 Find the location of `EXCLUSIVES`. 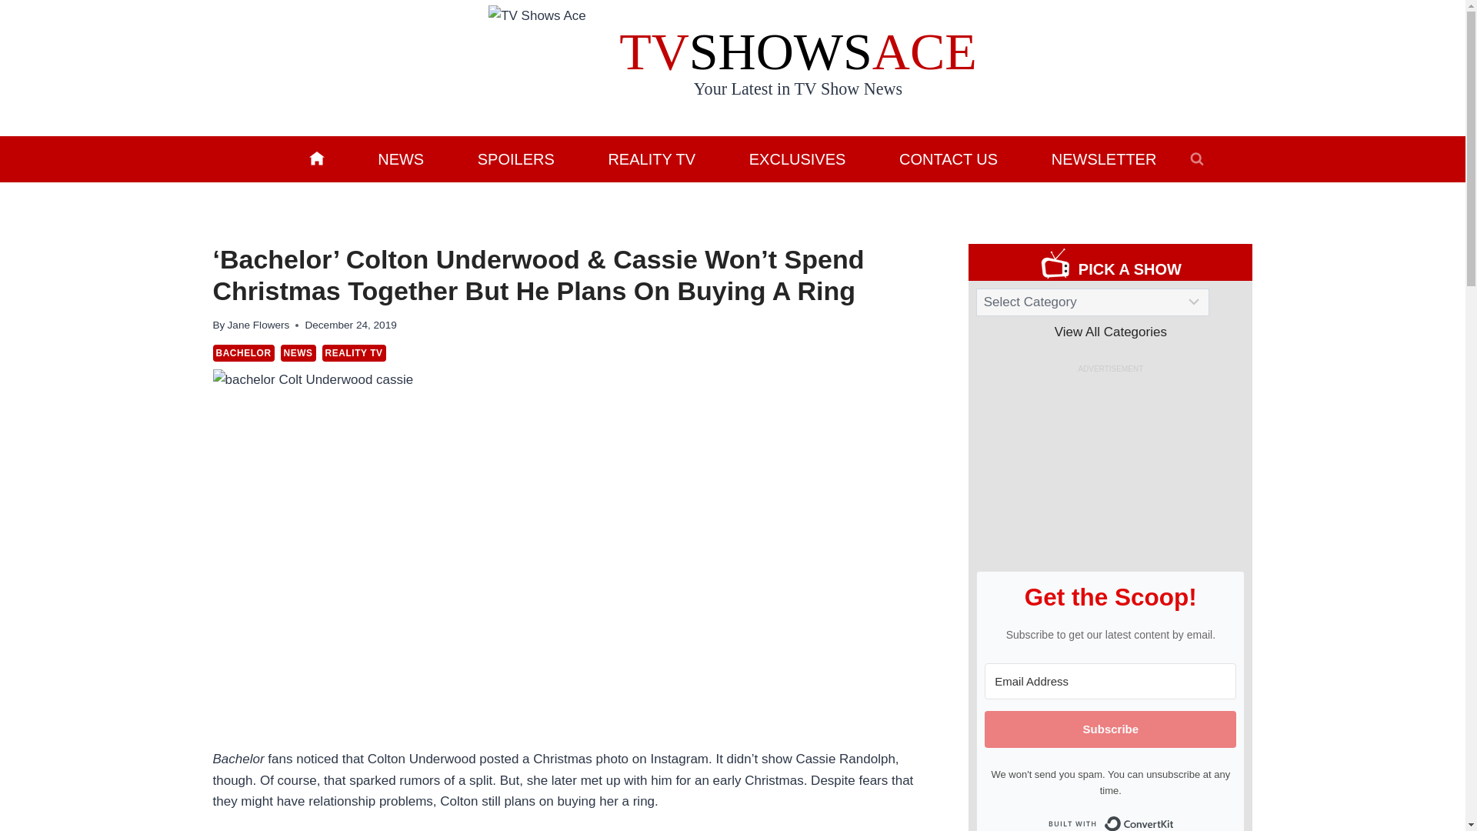

EXCLUSIVES is located at coordinates (797, 159).